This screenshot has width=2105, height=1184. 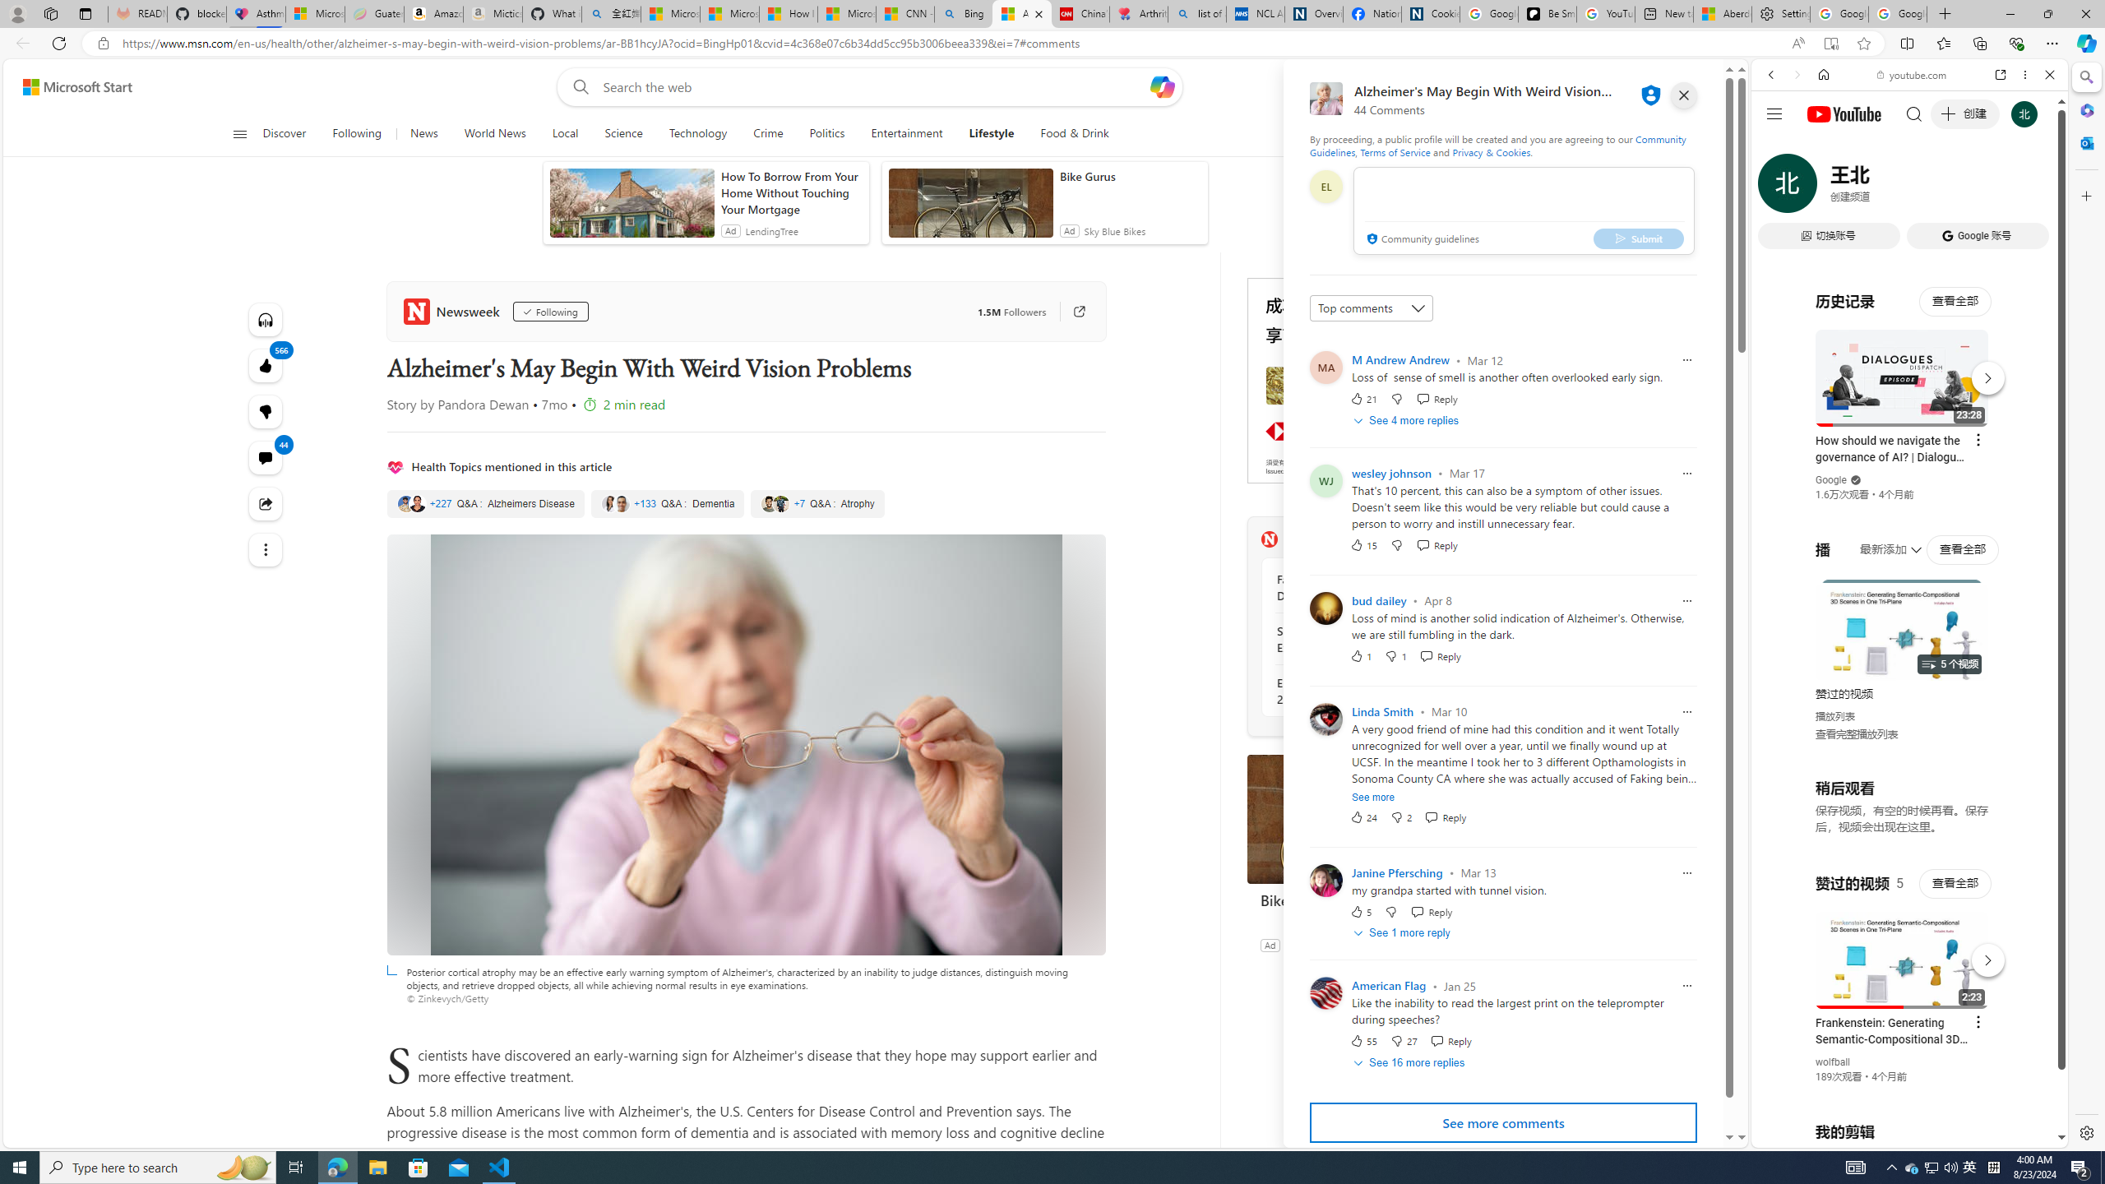 I want to click on Janine Pfersching, so click(x=1398, y=872).